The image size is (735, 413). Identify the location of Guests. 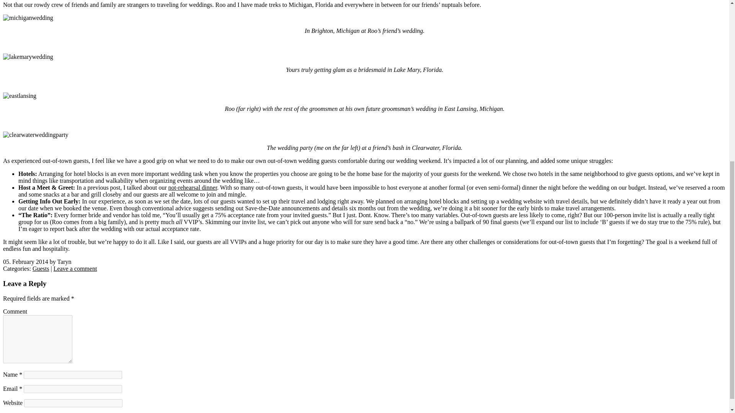
(41, 268).